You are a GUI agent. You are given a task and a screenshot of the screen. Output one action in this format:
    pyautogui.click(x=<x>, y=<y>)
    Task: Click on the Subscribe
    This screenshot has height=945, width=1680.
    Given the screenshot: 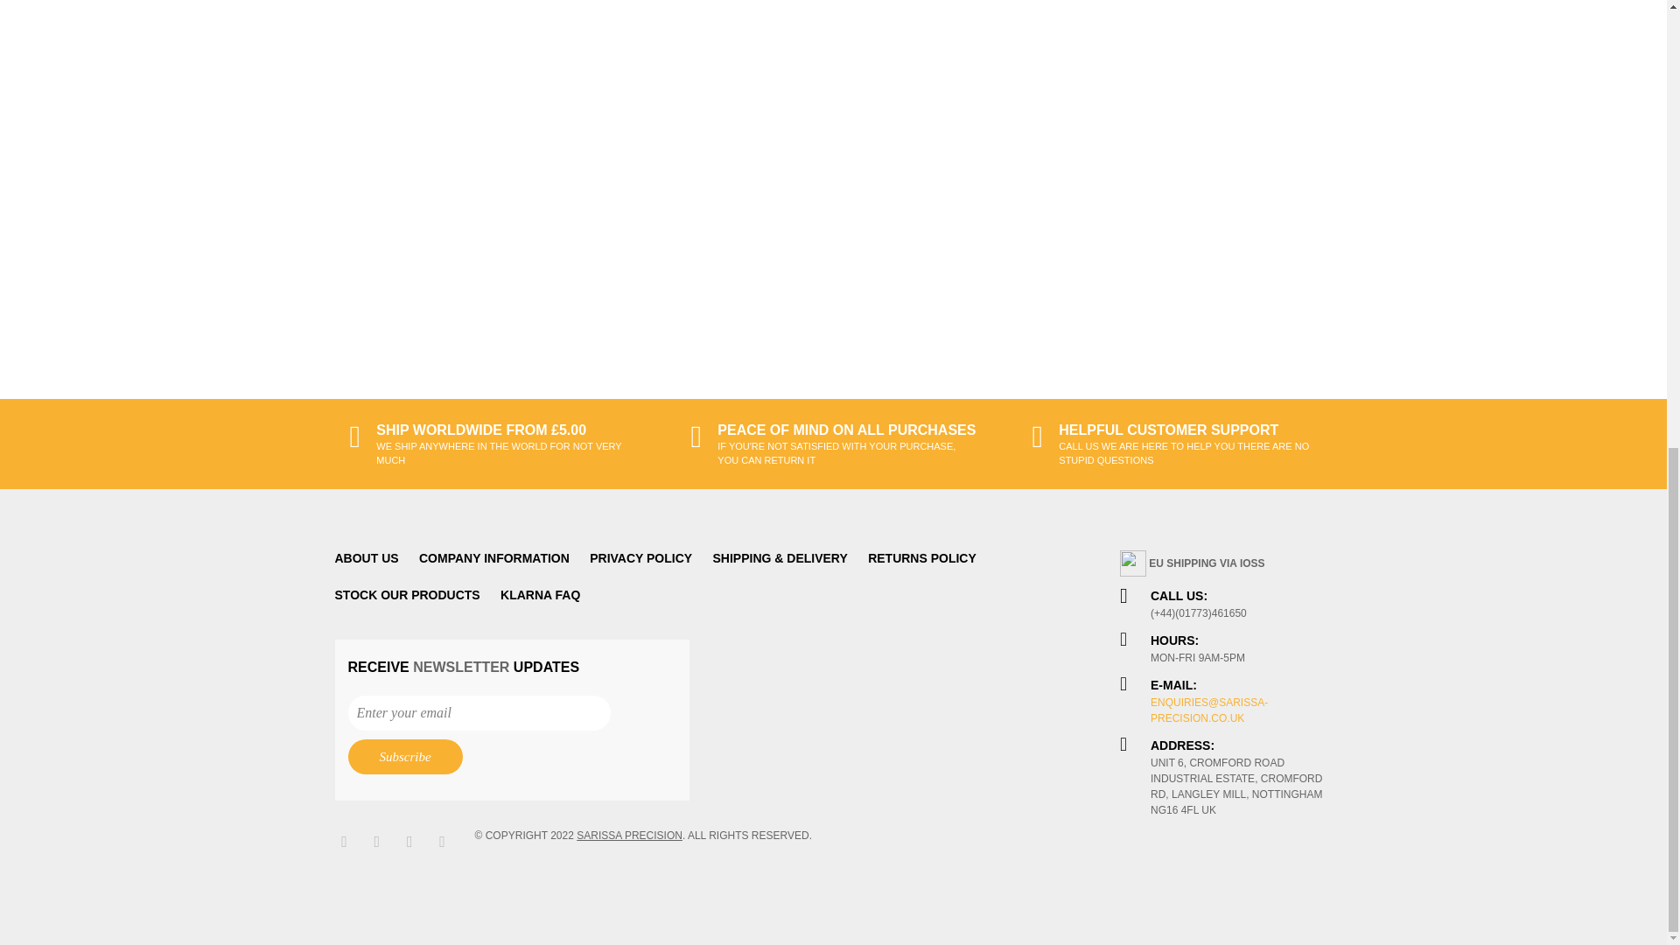 What is the action you would take?
    pyautogui.click(x=405, y=756)
    